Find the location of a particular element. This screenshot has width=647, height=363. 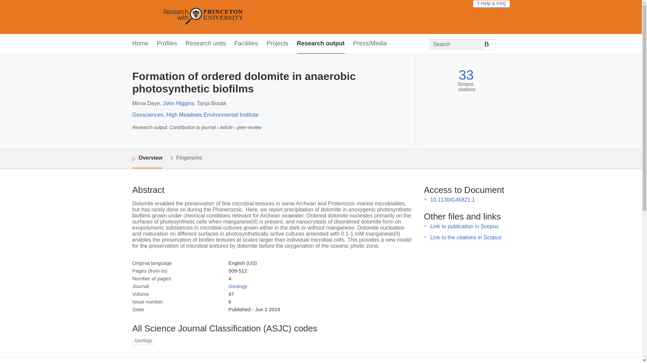

Home is located at coordinates (140, 44).